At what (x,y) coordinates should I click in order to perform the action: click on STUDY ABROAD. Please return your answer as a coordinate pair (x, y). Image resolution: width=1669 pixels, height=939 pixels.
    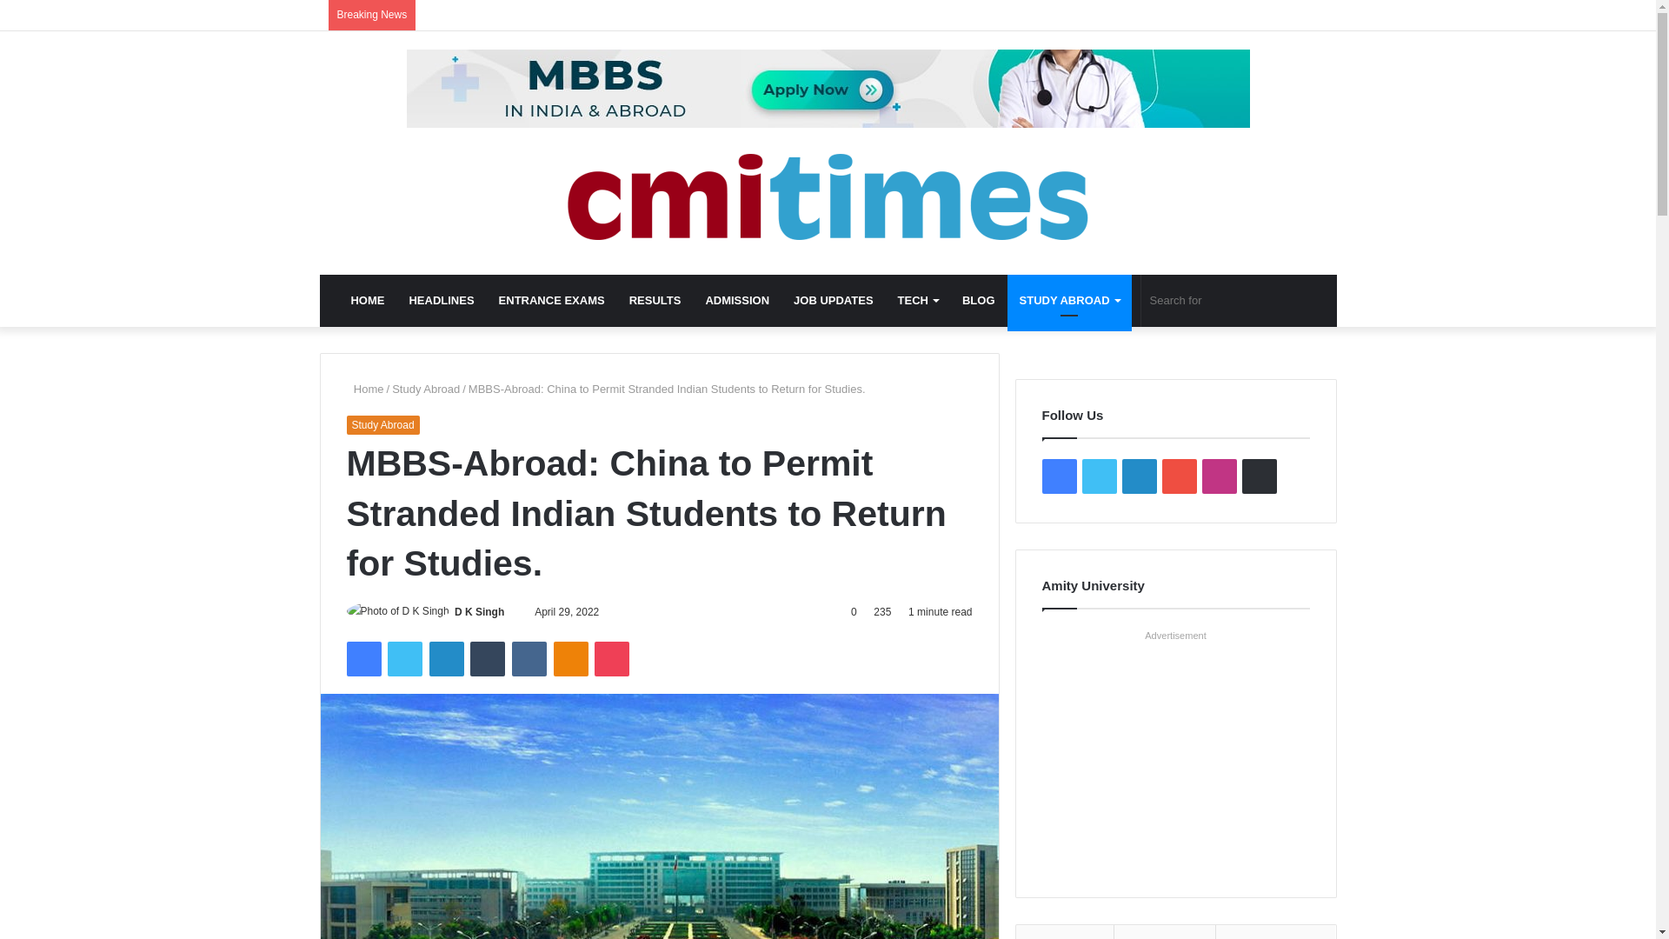
    Looking at the image, I should click on (1069, 301).